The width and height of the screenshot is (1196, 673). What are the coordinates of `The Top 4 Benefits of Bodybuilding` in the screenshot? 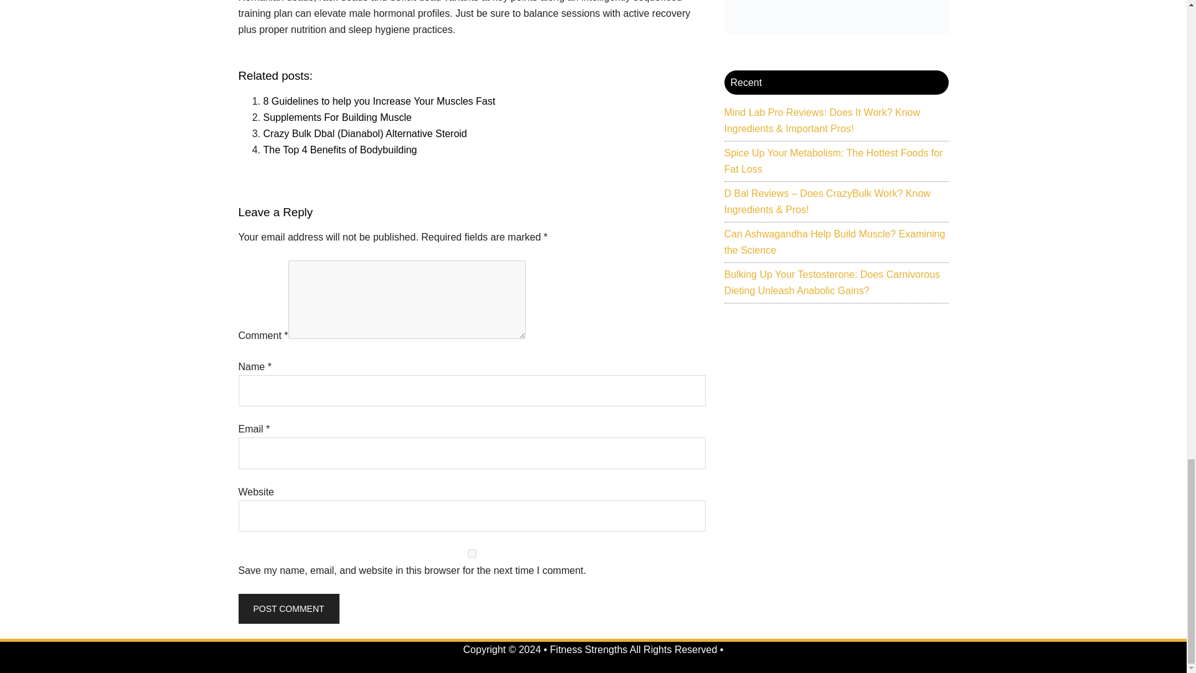 It's located at (339, 150).